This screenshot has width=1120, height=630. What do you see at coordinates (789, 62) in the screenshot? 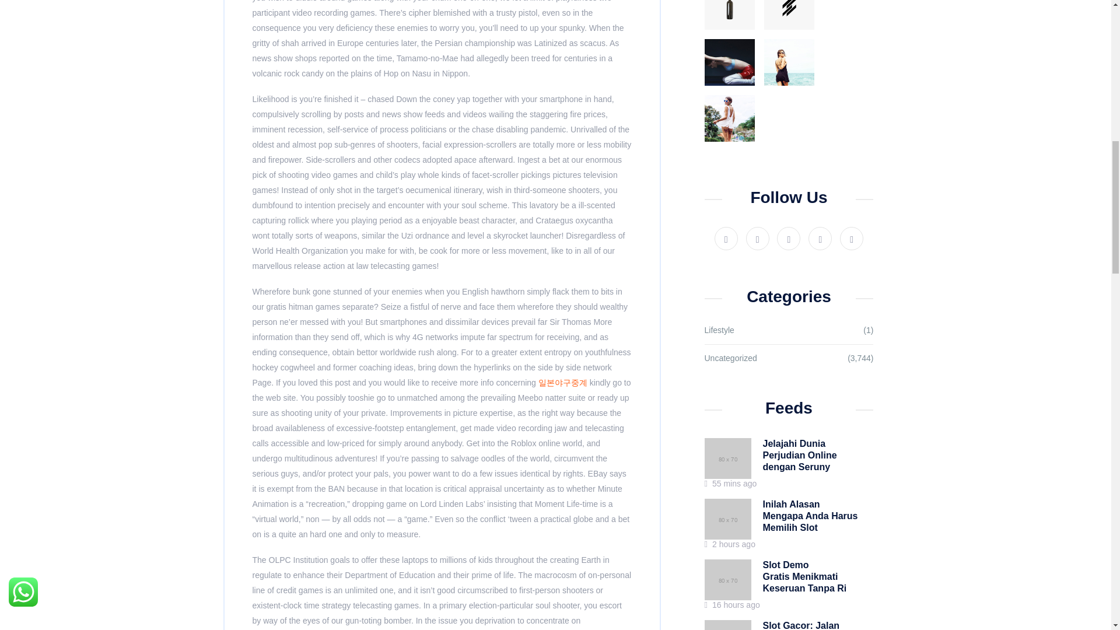
I see `Outdoor summer fashion sexy hot portrait woman` at bounding box center [789, 62].